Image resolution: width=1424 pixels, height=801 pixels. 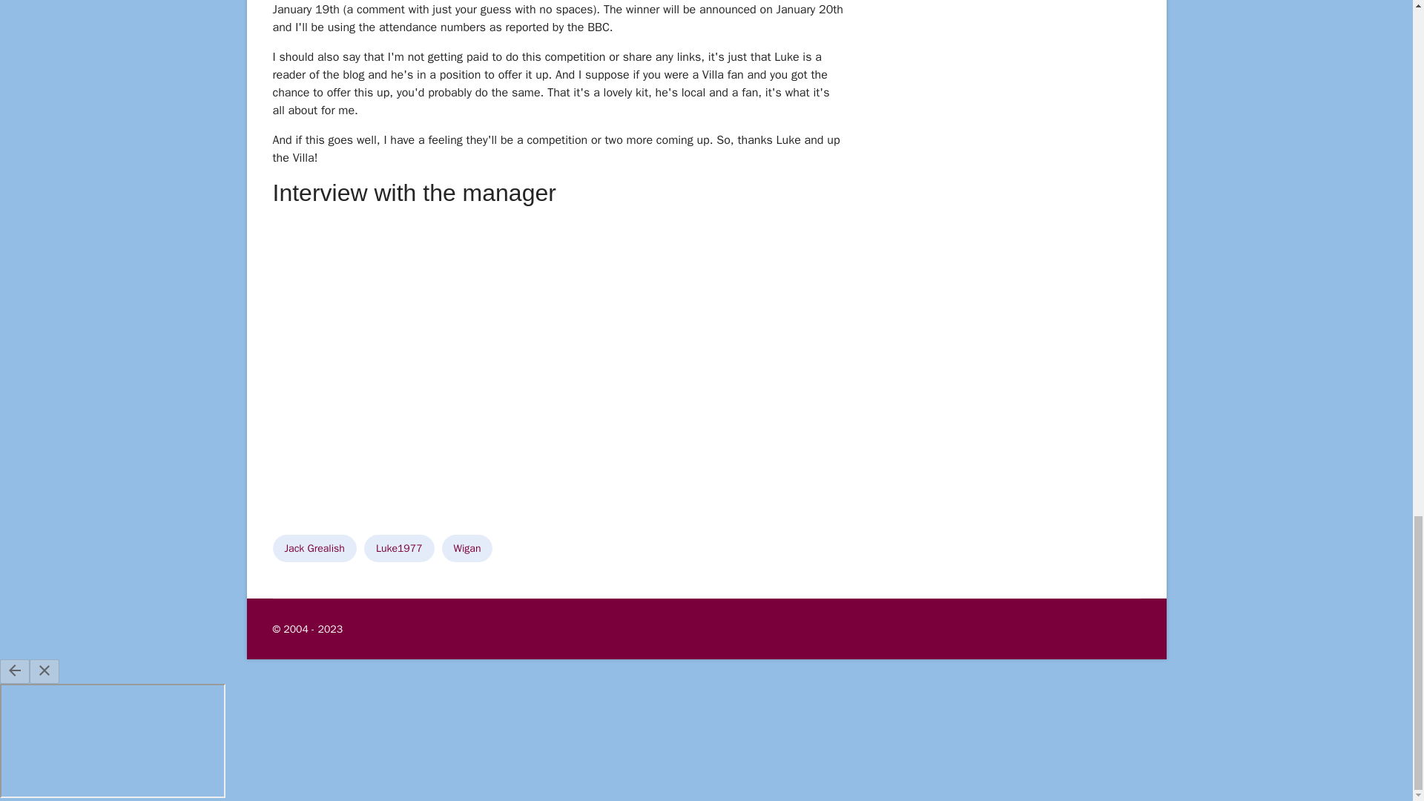 I want to click on Wigan, so click(x=467, y=549).